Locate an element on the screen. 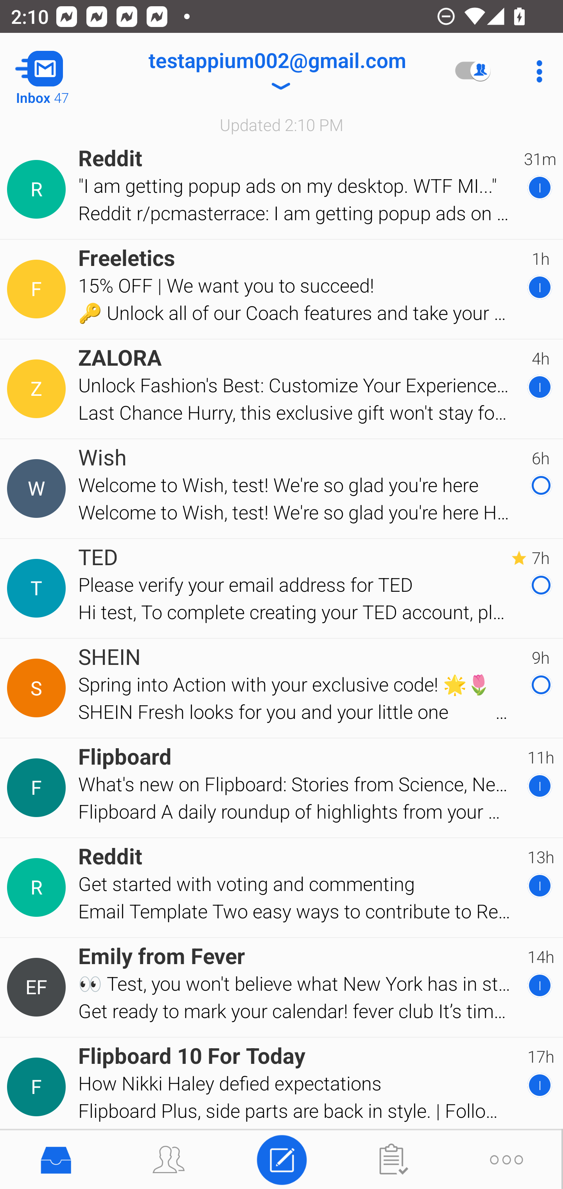 Image resolution: width=563 pixels, height=1189 pixels. Contact Details is located at coordinates (38, 887).